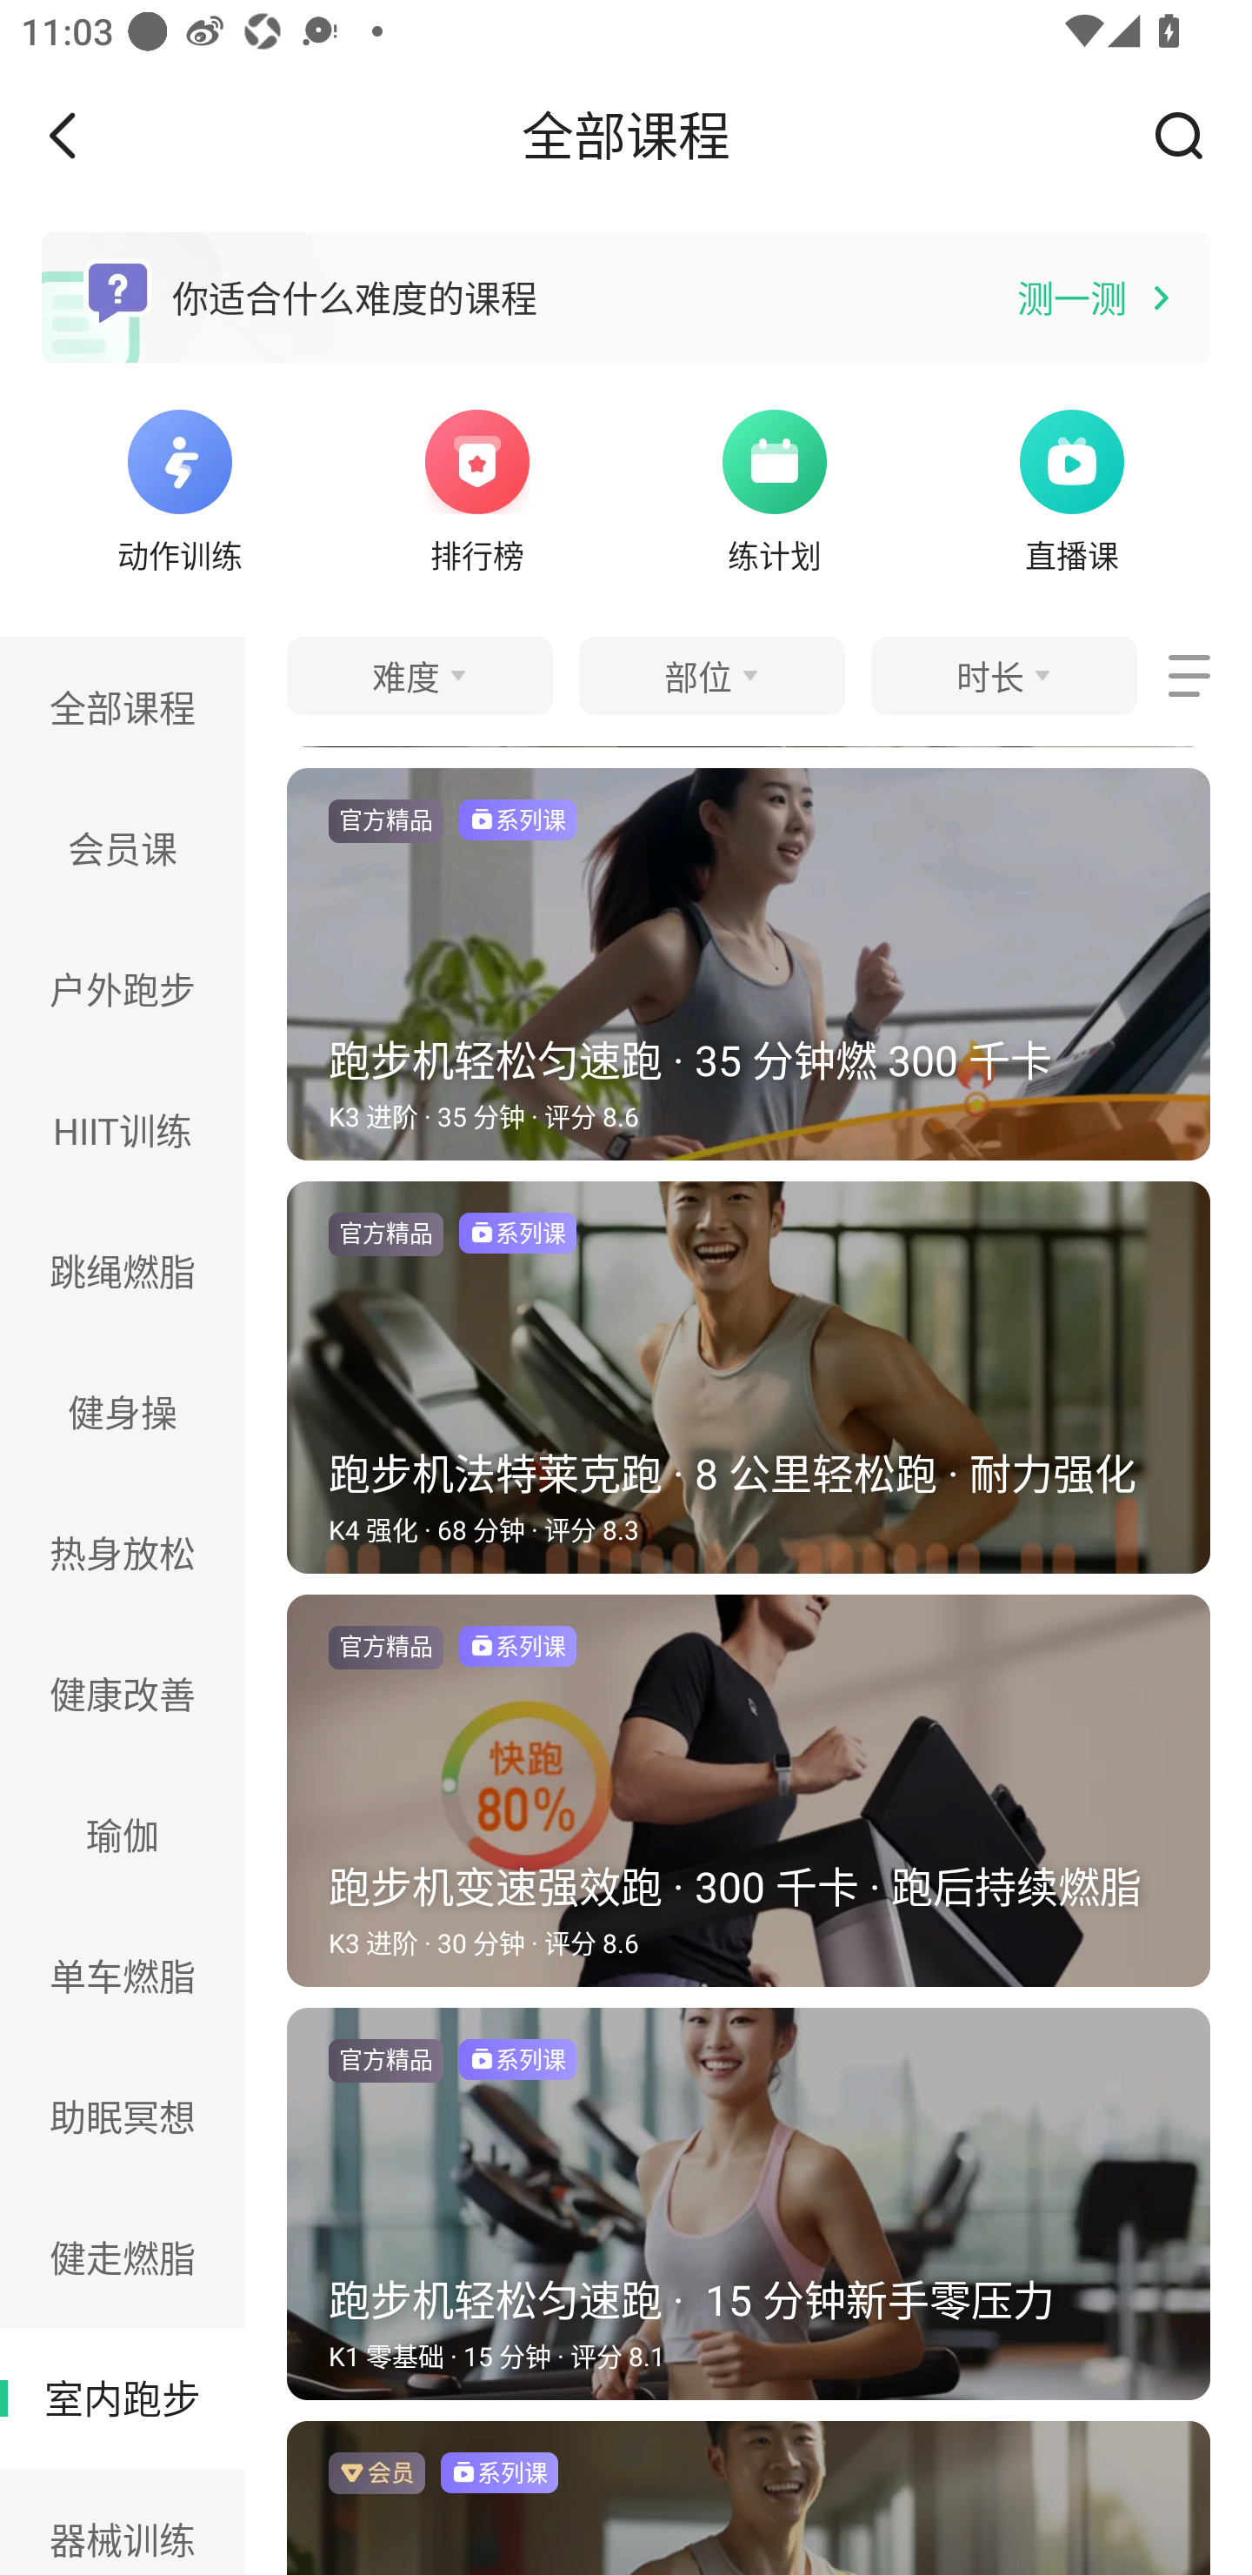 The image size is (1252, 2575). Describe the element at coordinates (123, 706) in the screenshot. I see `全部课程` at that location.